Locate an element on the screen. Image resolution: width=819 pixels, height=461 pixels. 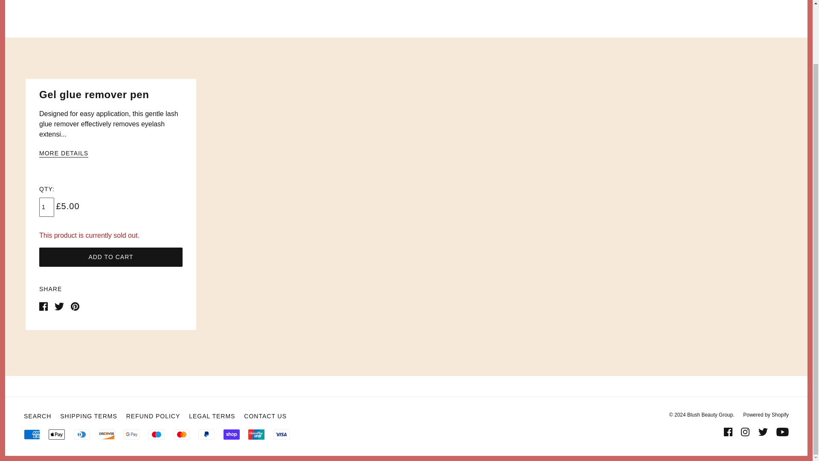
Mastercard is located at coordinates (182, 435).